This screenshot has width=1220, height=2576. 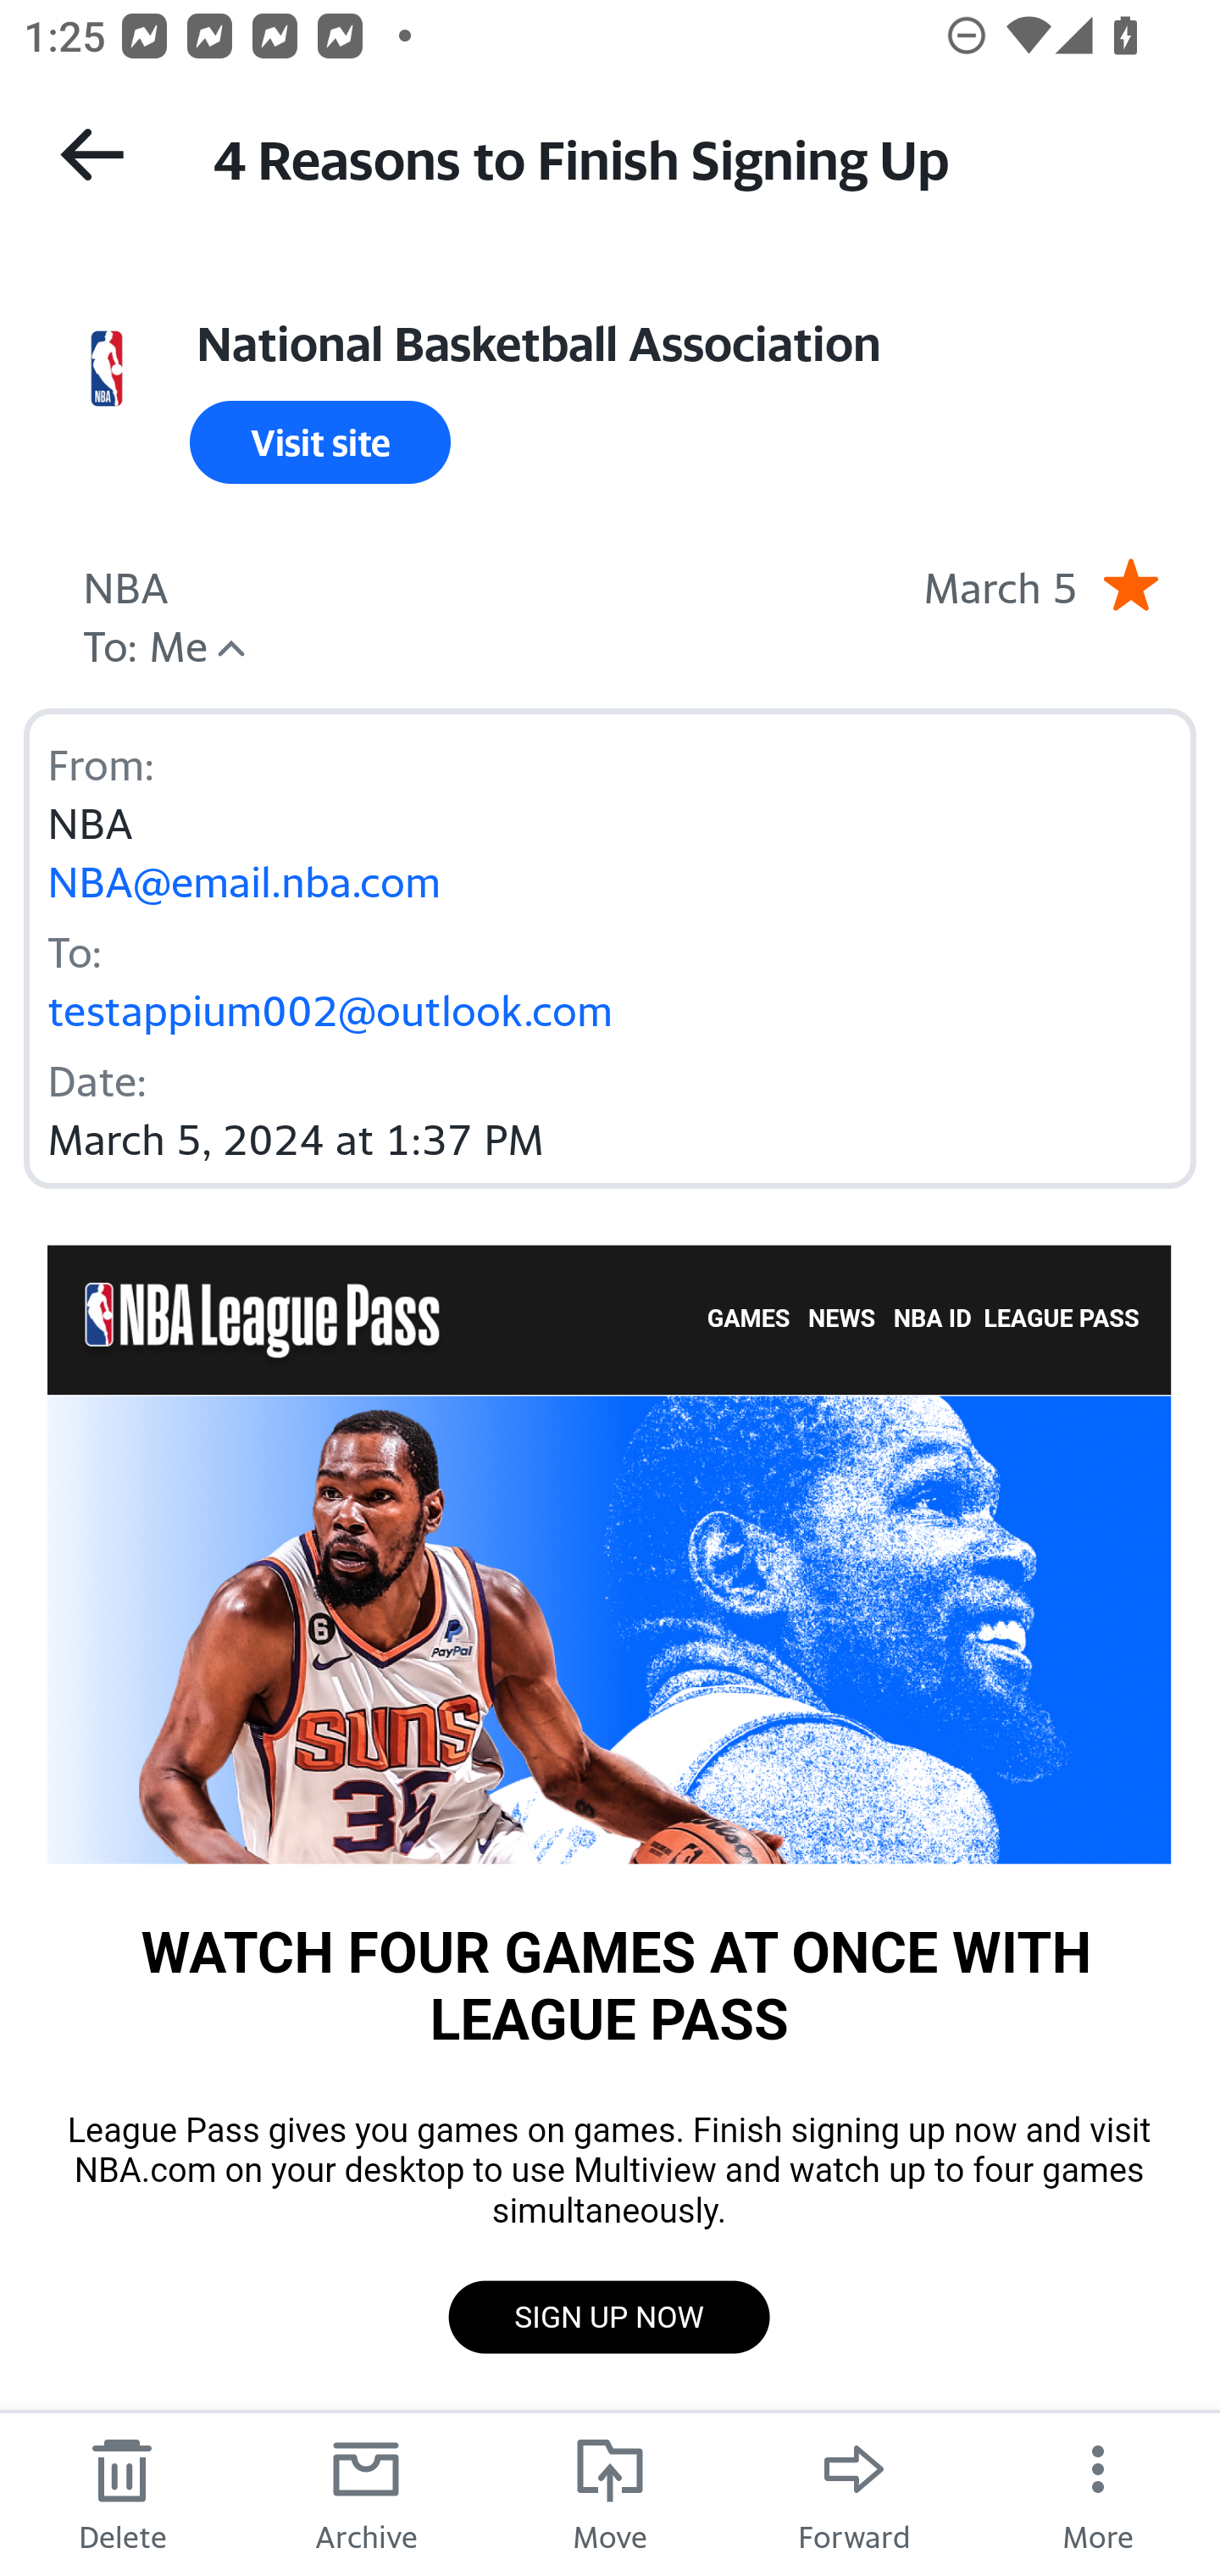 I want to click on GAMES, so click(x=748, y=1320).